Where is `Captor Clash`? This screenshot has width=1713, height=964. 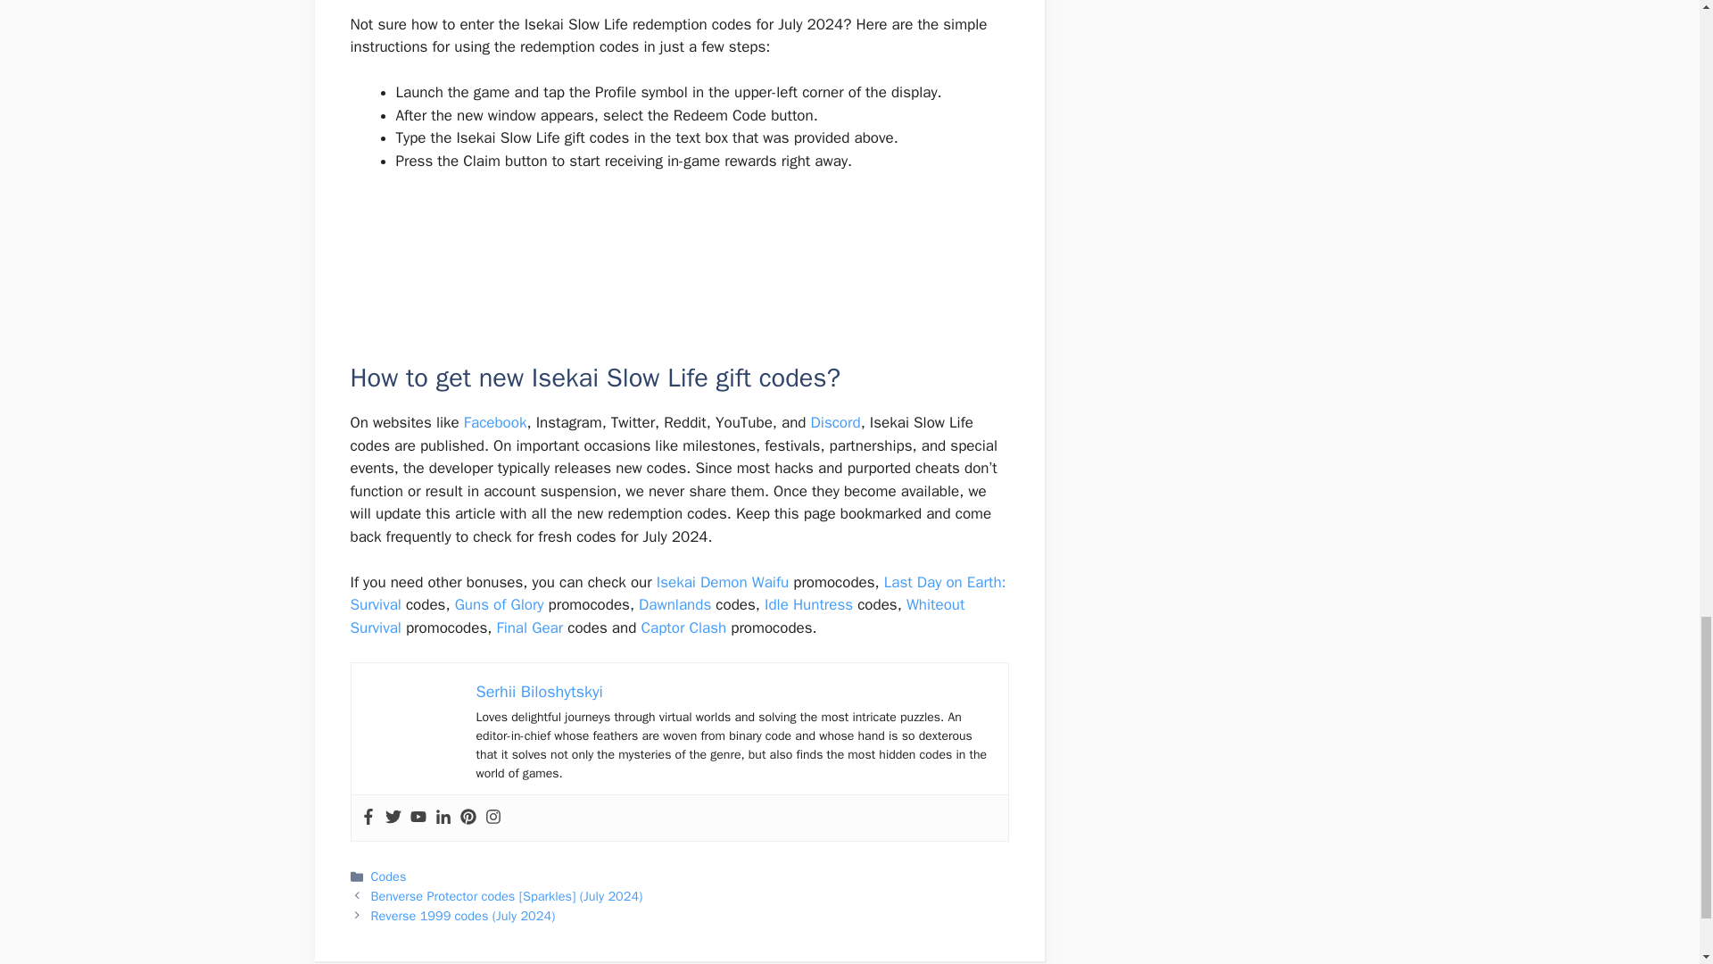 Captor Clash is located at coordinates (683, 627).